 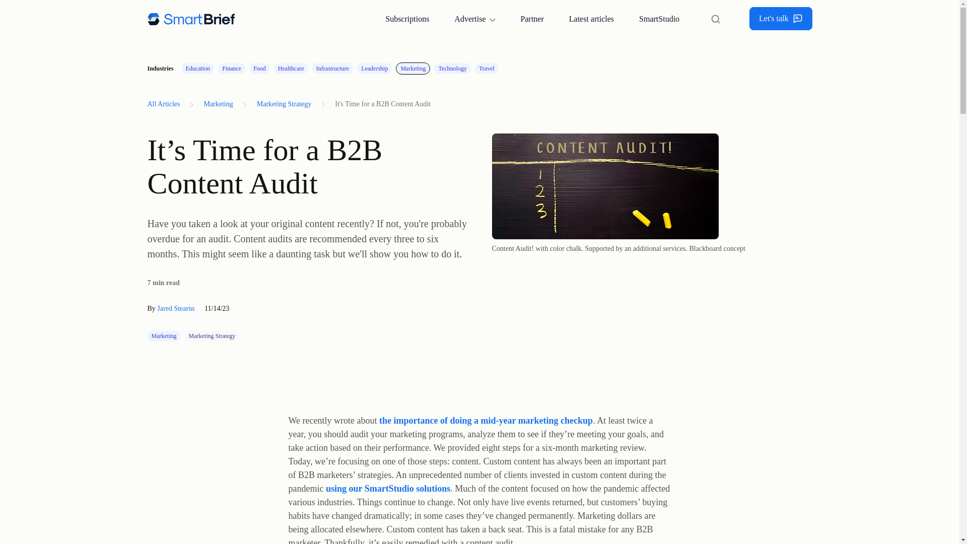 What do you see at coordinates (332, 69) in the screenshot?
I see `Infrastructure` at bounding box center [332, 69].